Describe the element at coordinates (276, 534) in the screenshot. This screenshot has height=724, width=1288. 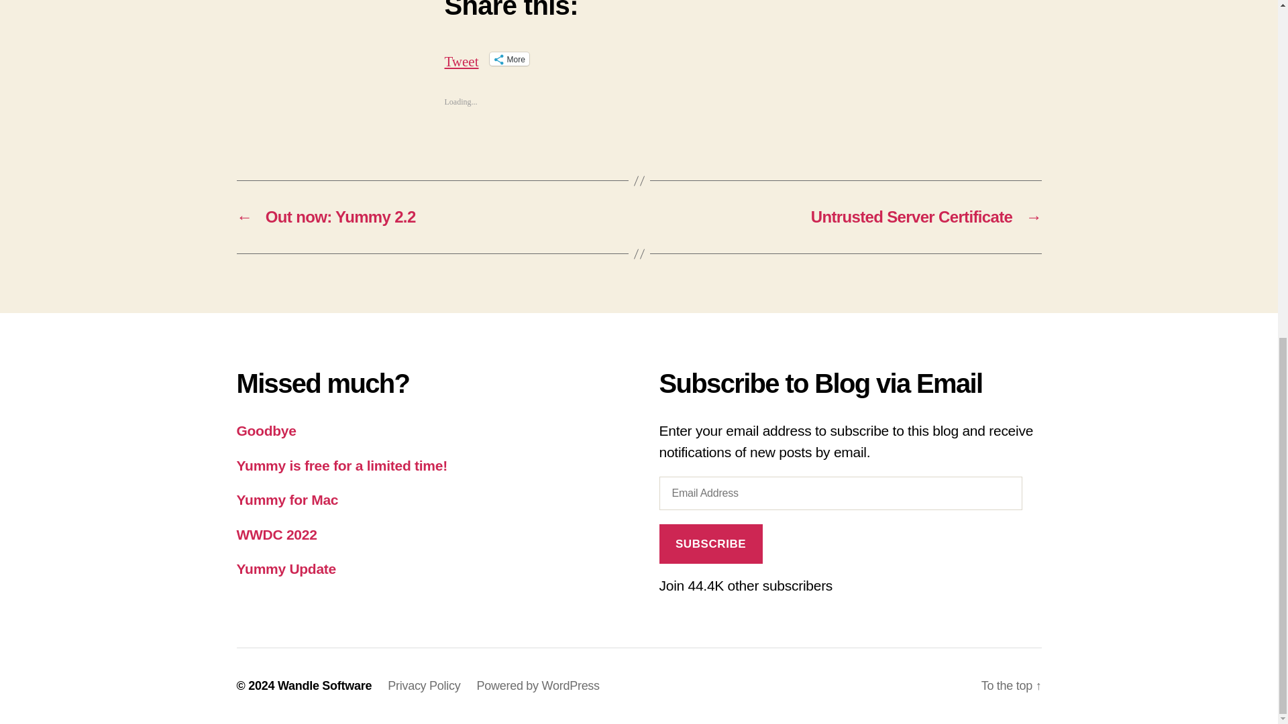
I see `WWDC 2022` at that location.